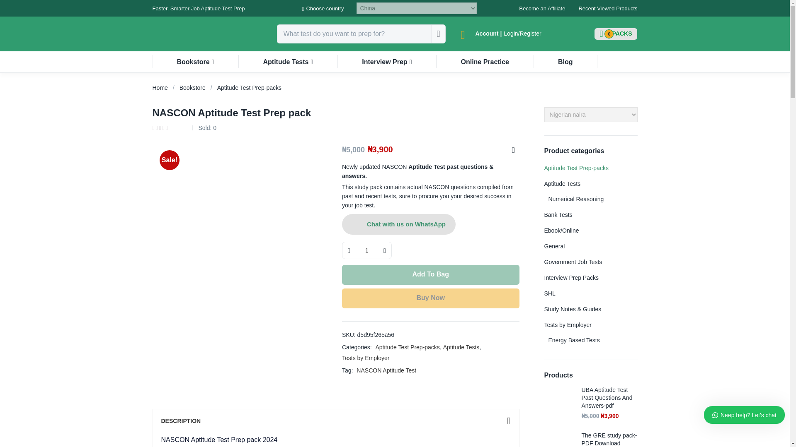 This screenshot has height=447, width=796. What do you see at coordinates (250, 88) in the screenshot?
I see `1` at bounding box center [250, 88].